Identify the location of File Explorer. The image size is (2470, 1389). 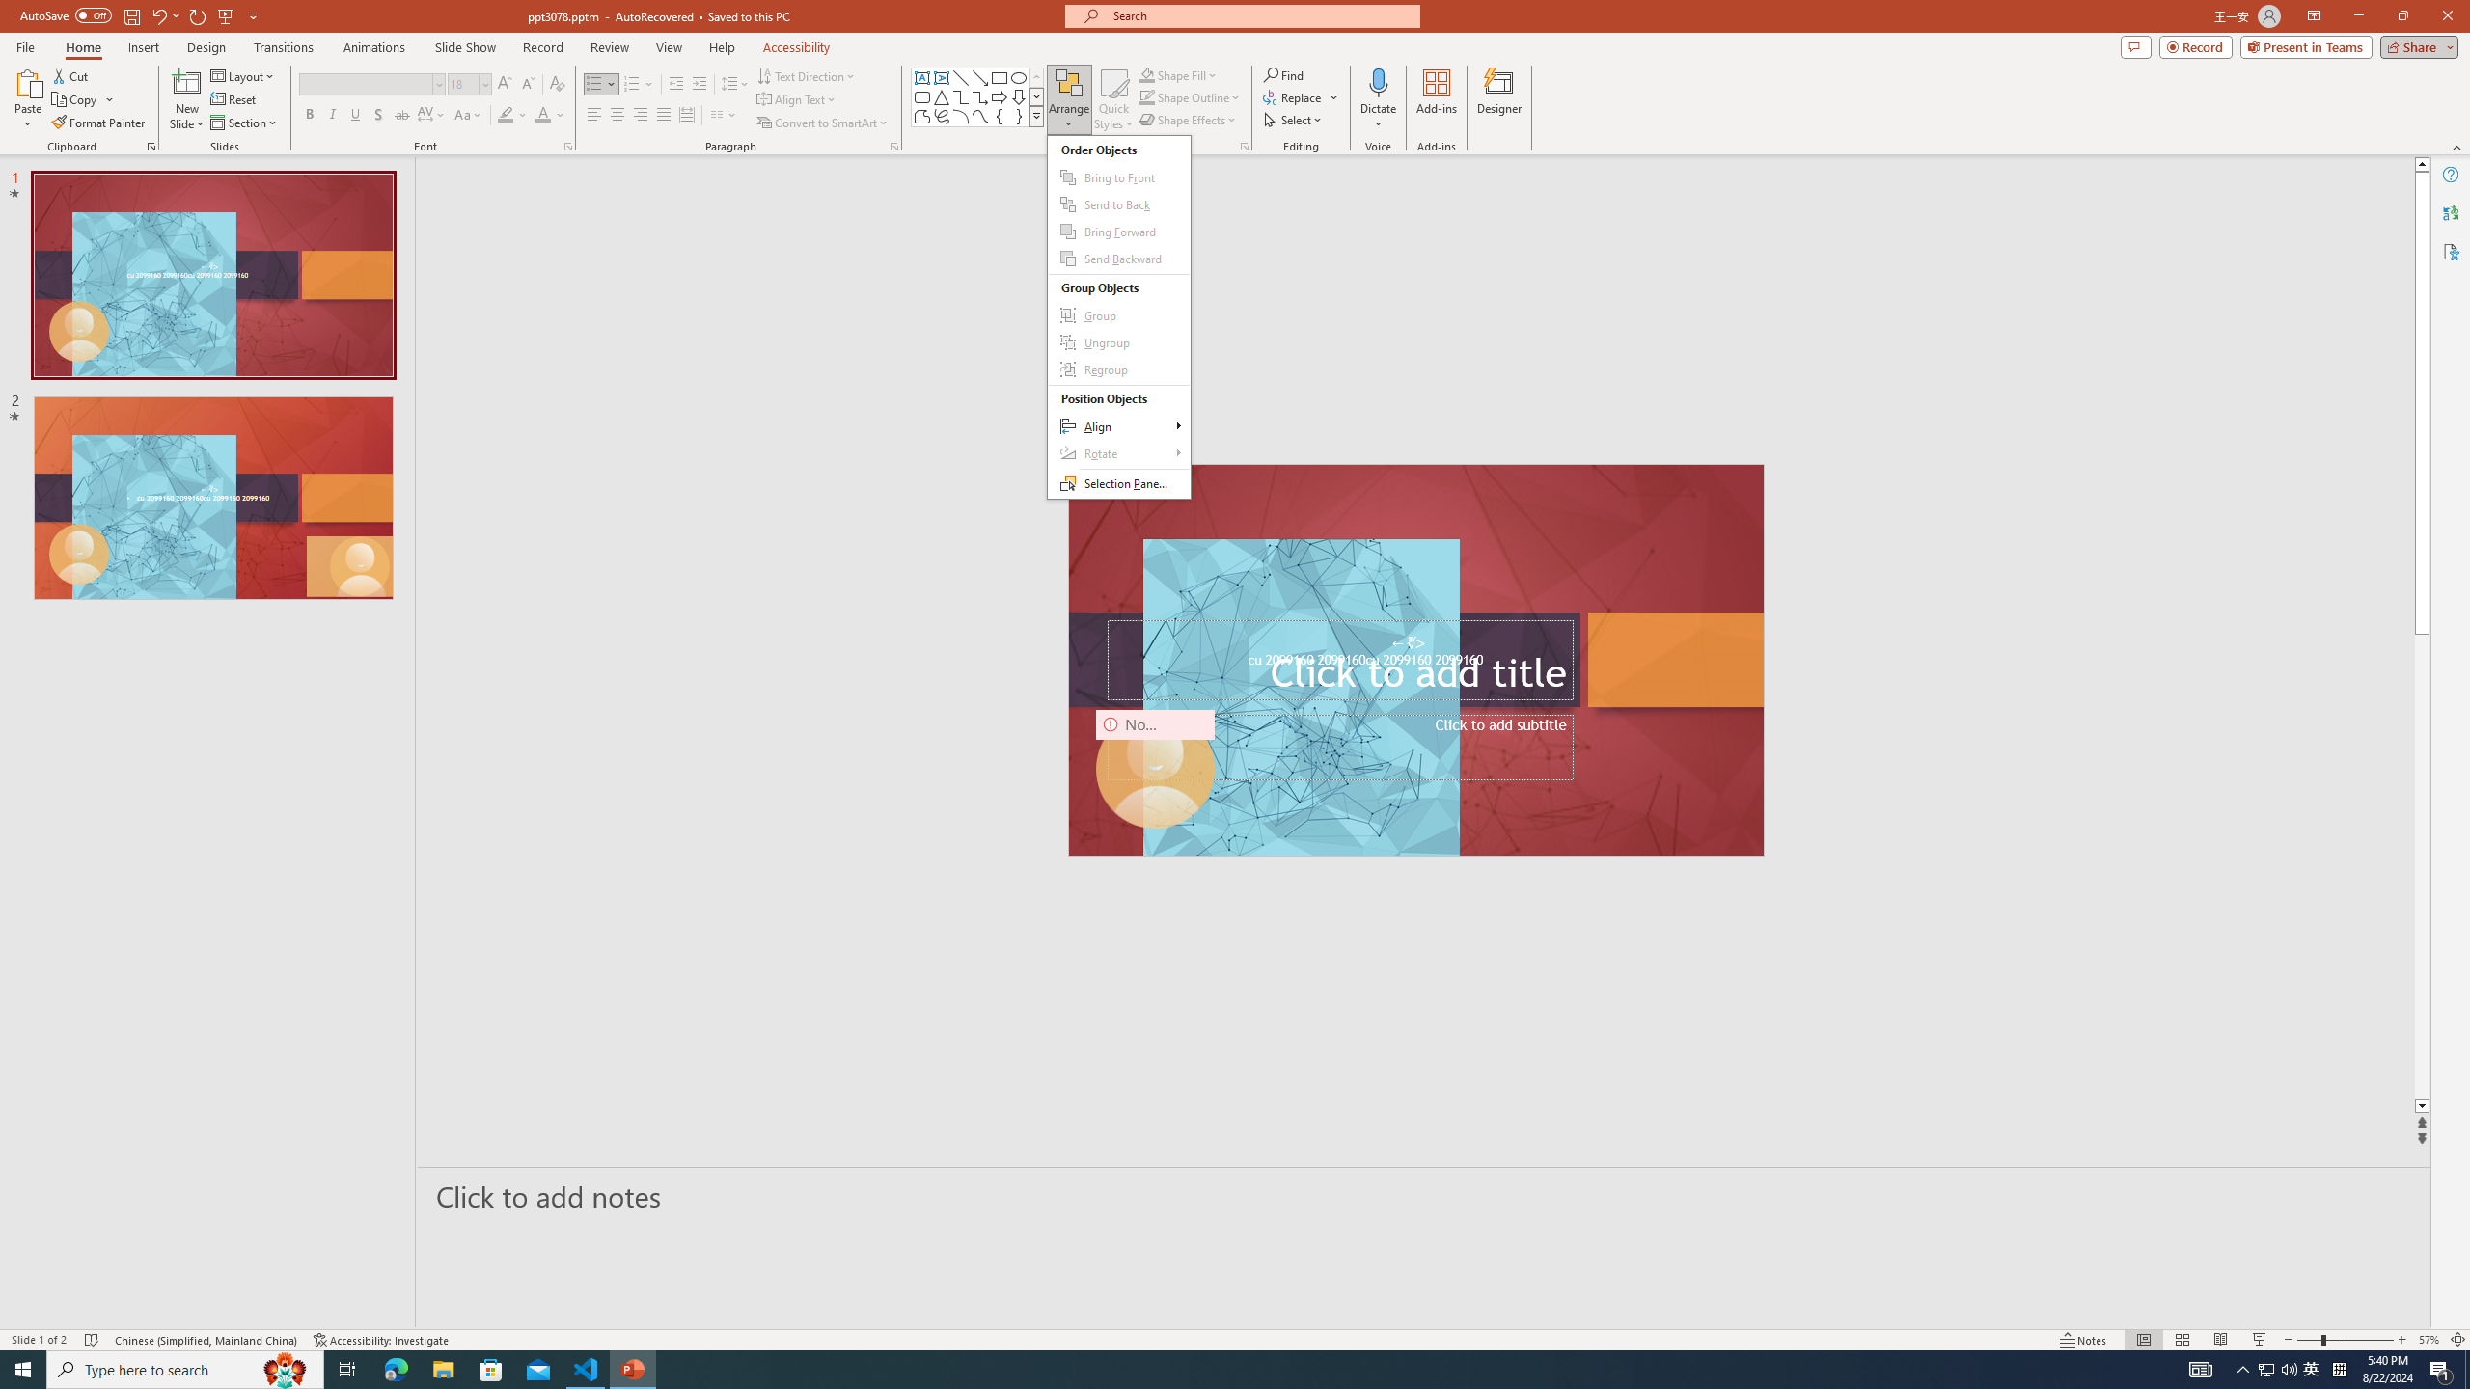
(443, 1370).